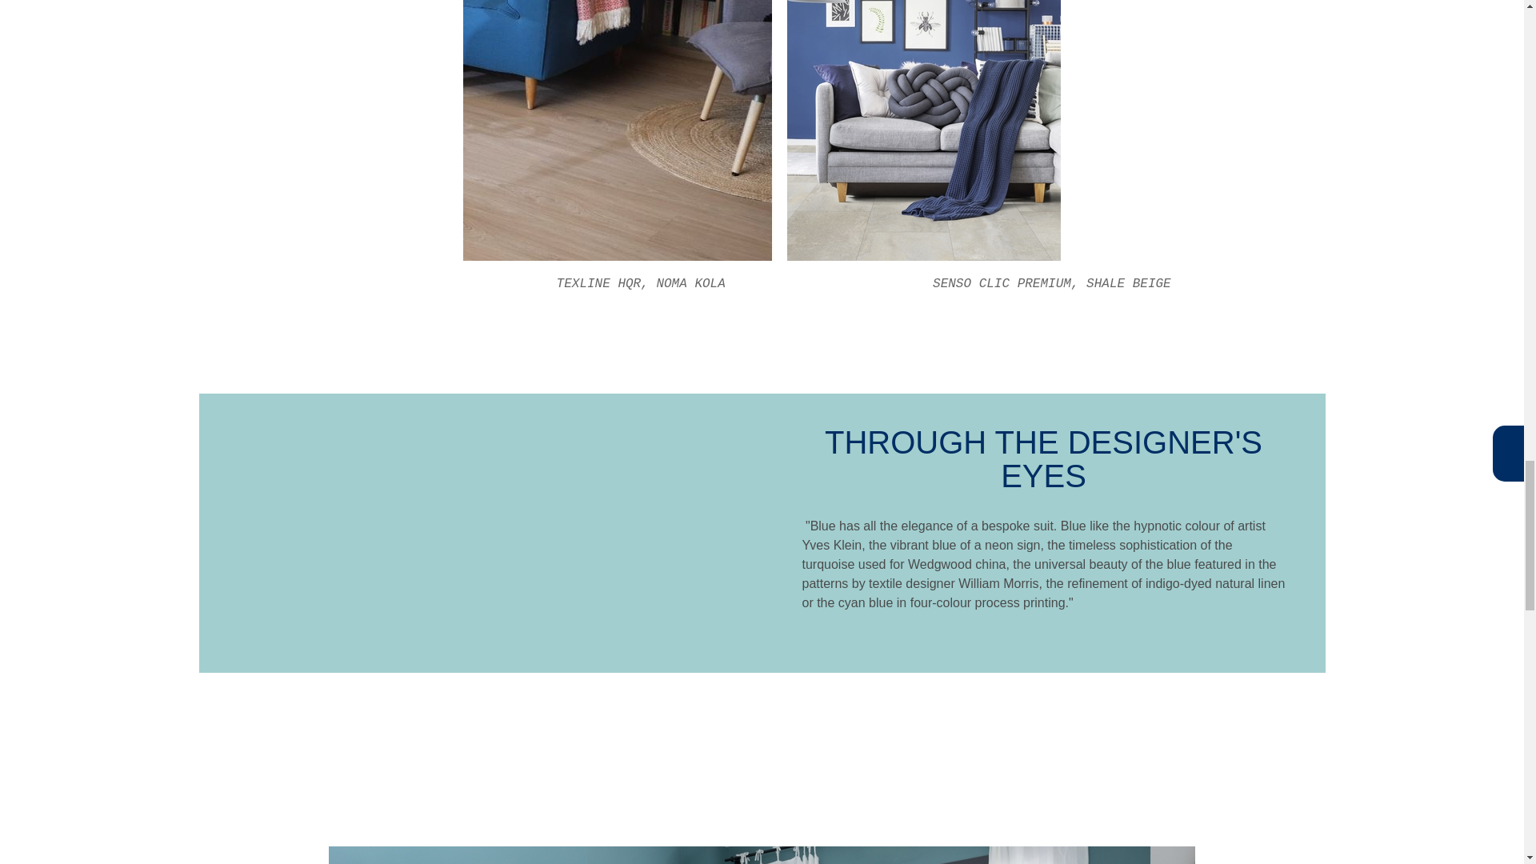 The height and width of the screenshot is (864, 1536). I want to click on  2 5, so click(762, 855).